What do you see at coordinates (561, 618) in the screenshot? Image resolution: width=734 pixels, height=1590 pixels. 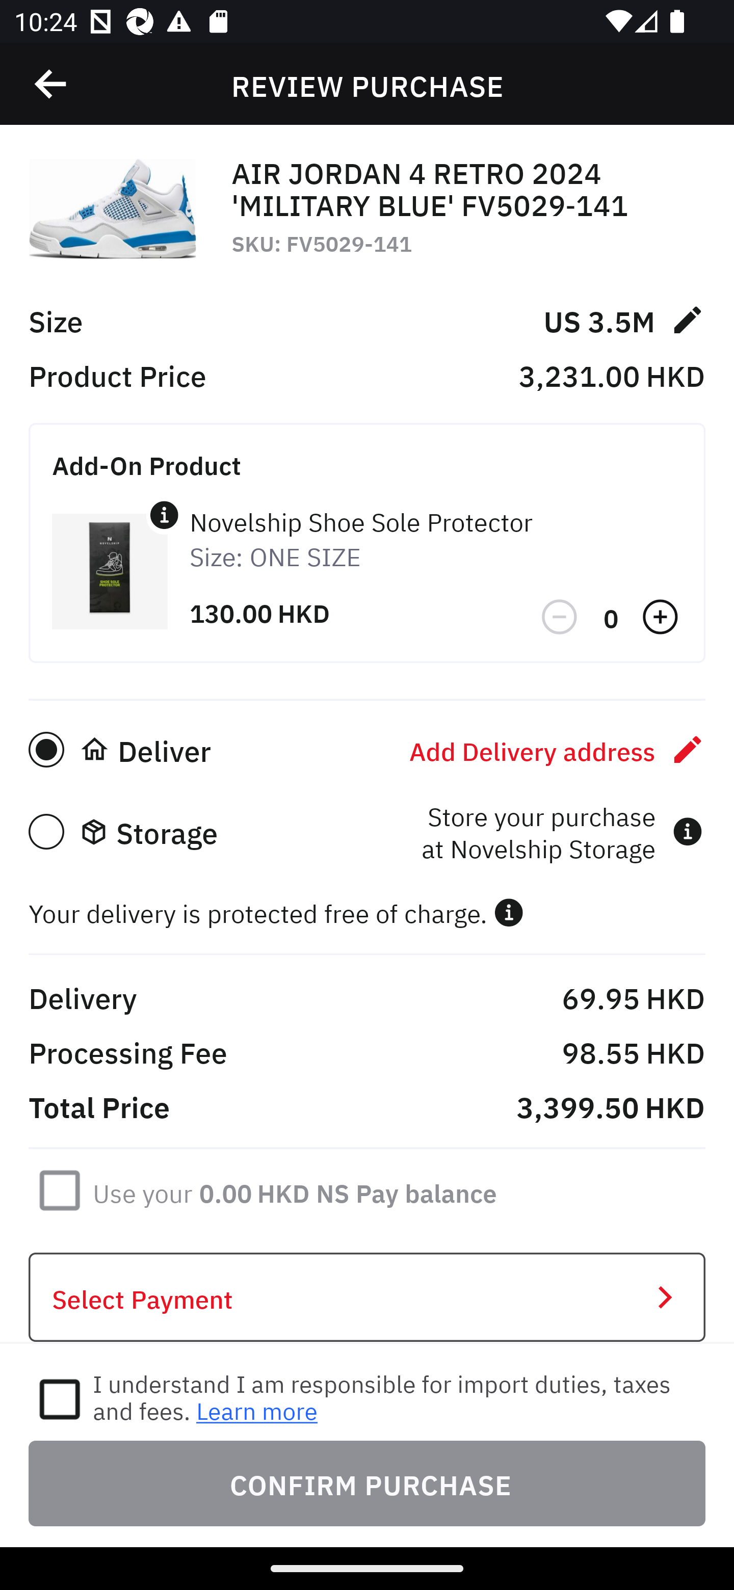 I see `` at bounding box center [561, 618].